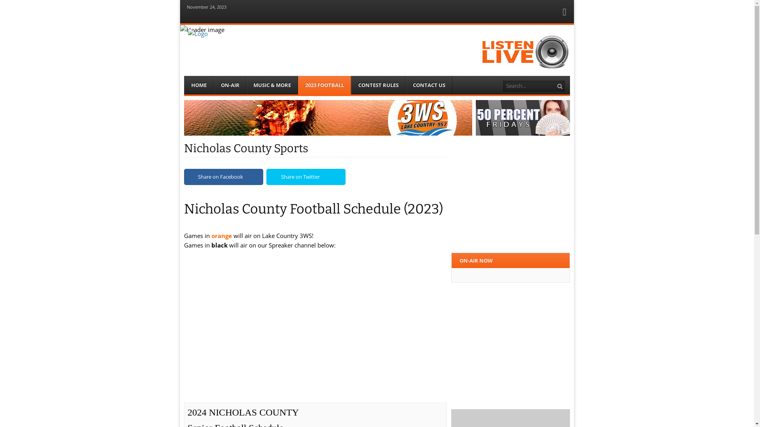 The height and width of the screenshot is (427, 760). Describe the element at coordinates (429, 85) in the screenshot. I see `CONTACT US` at that location.